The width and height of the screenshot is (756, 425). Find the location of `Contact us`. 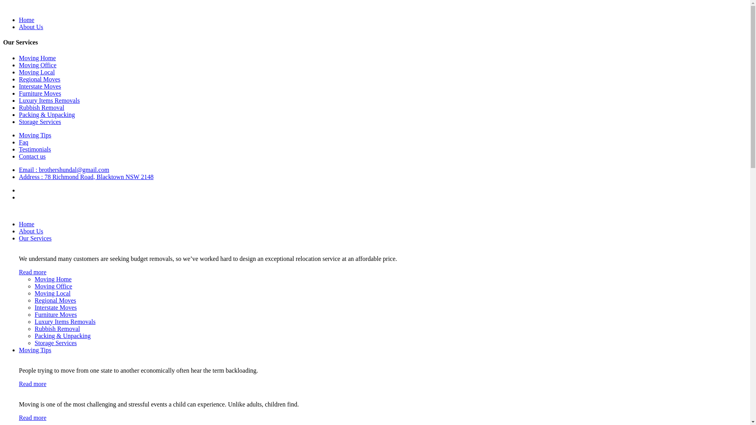

Contact us is located at coordinates (32, 157).